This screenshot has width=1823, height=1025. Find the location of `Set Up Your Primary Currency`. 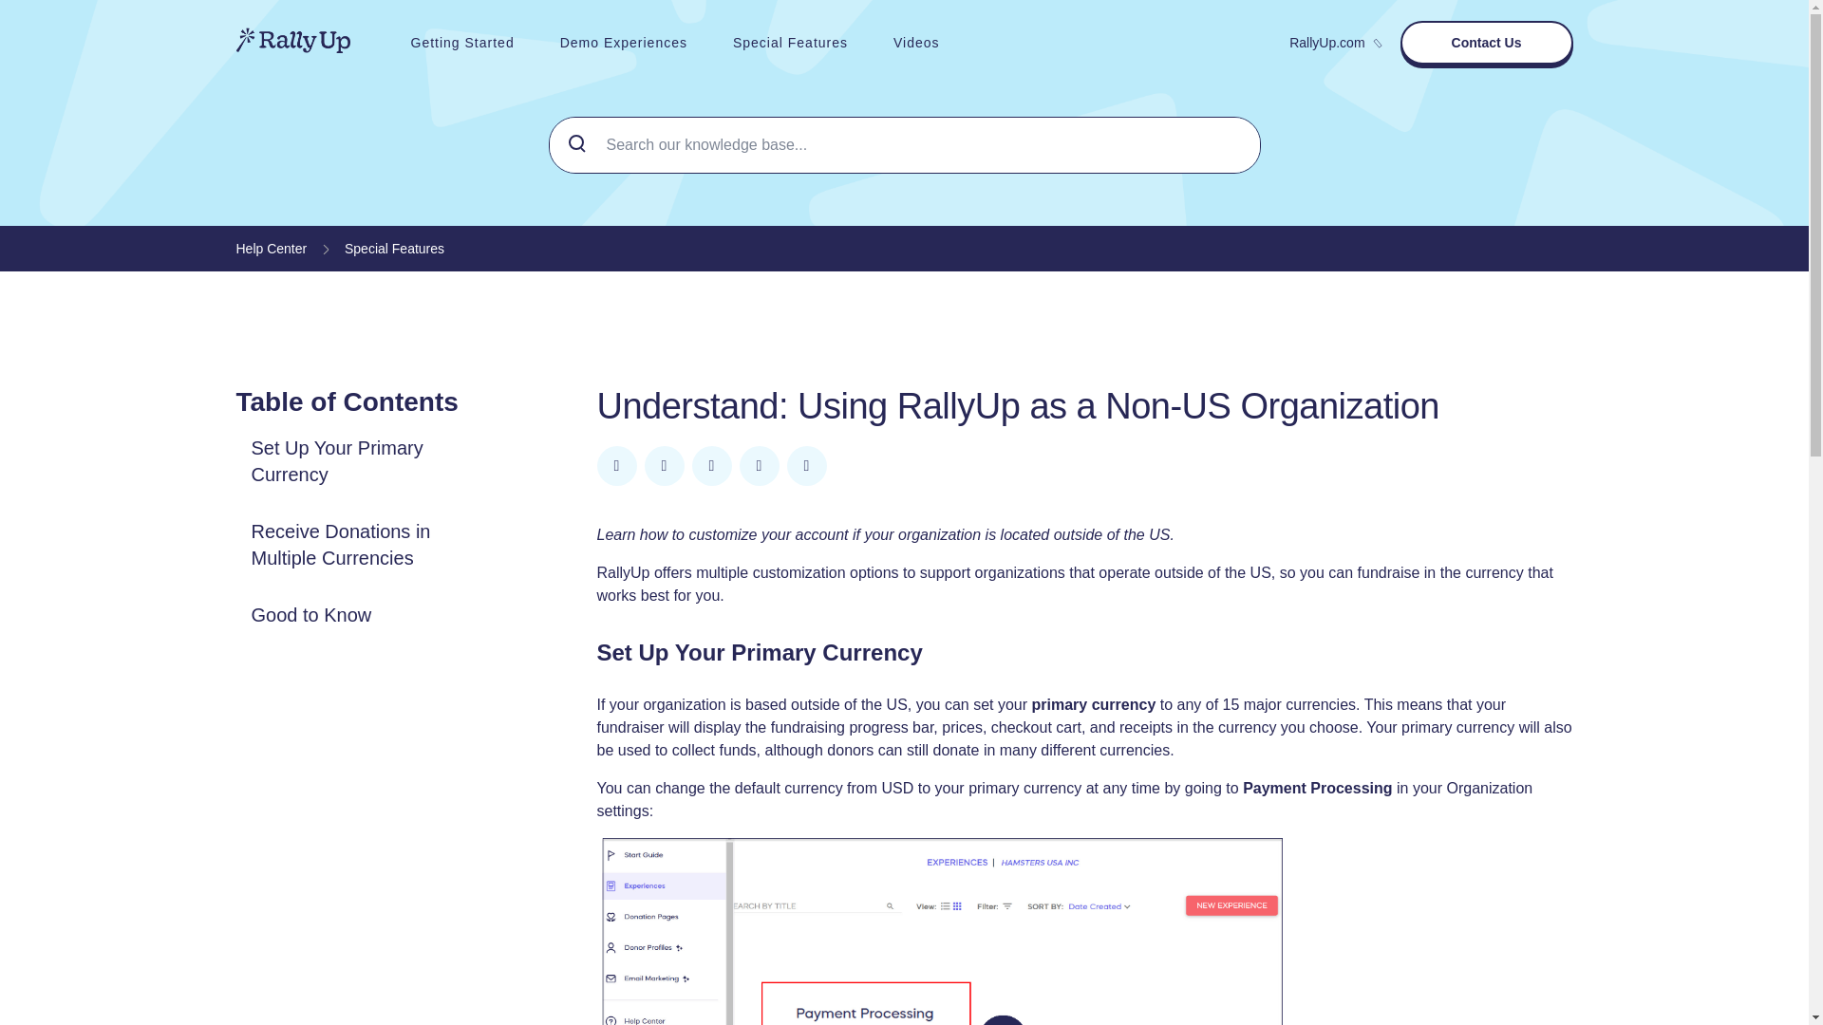

Set Up Your Primary Currency is located at coordinates (368, 461).